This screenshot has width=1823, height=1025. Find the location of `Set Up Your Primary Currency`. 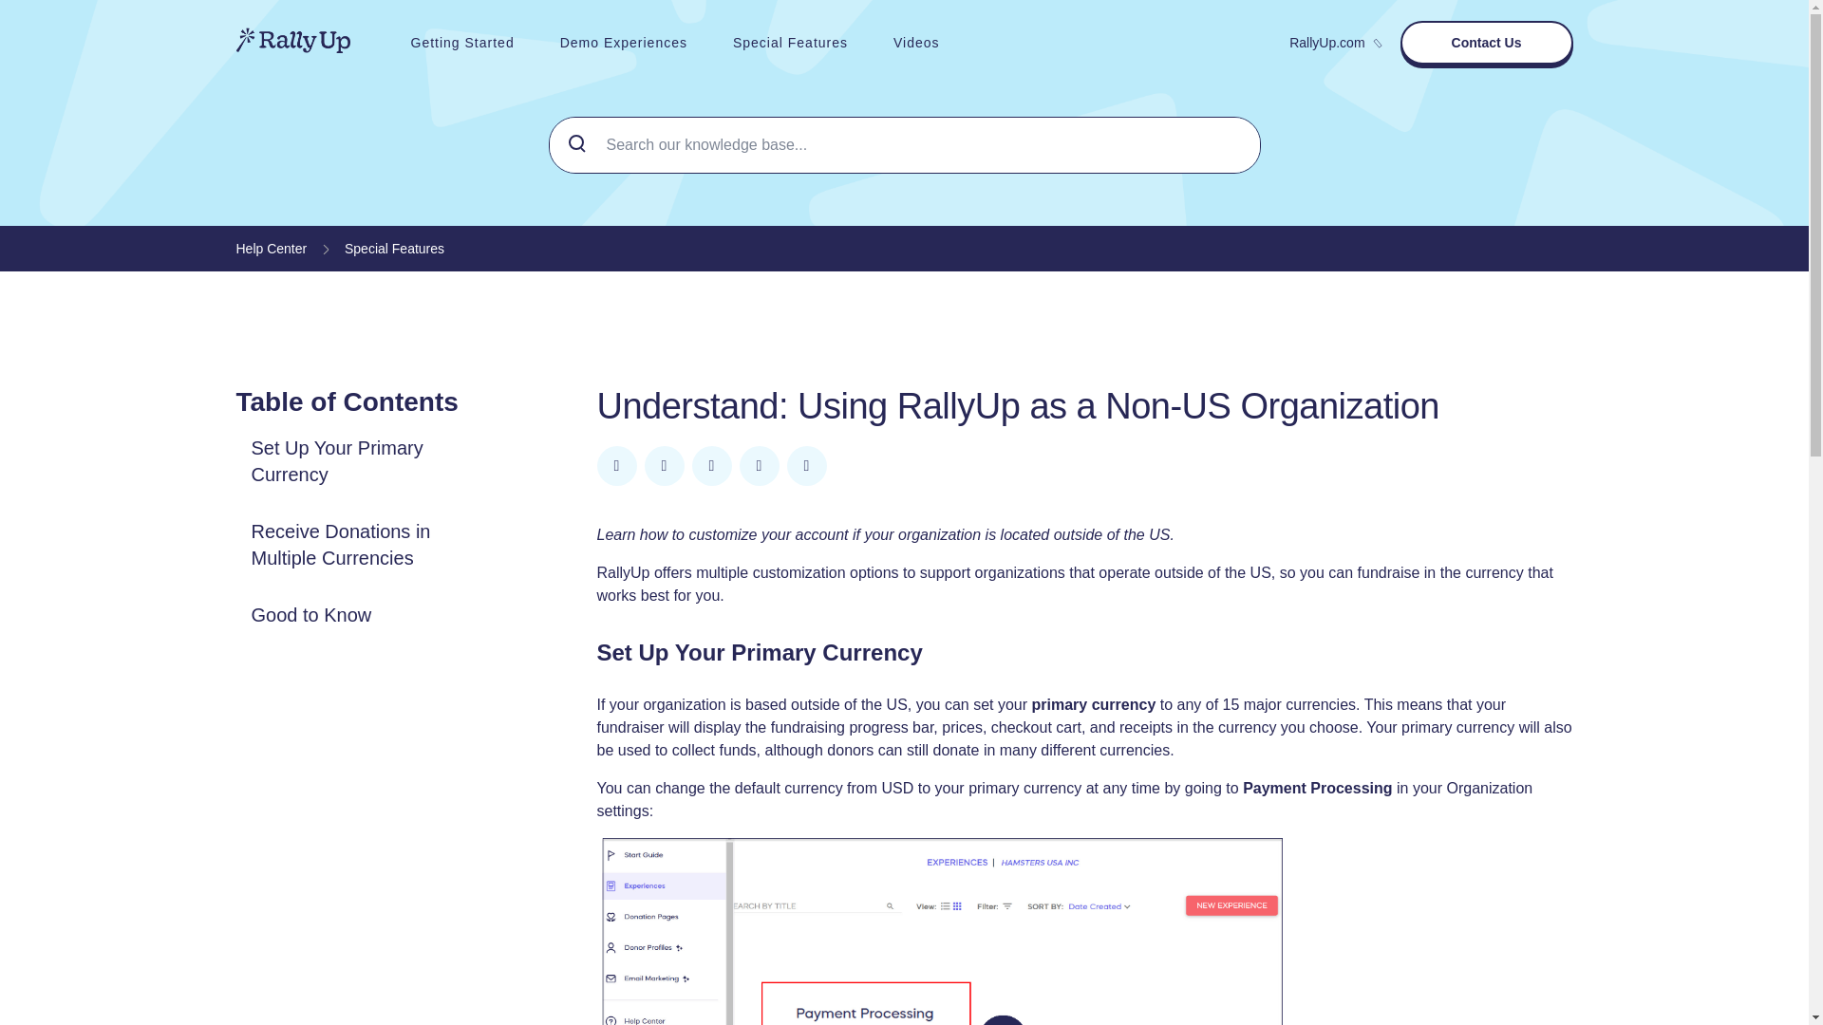

Set Up Your Primary Currency is located at coordinates (368, 461).